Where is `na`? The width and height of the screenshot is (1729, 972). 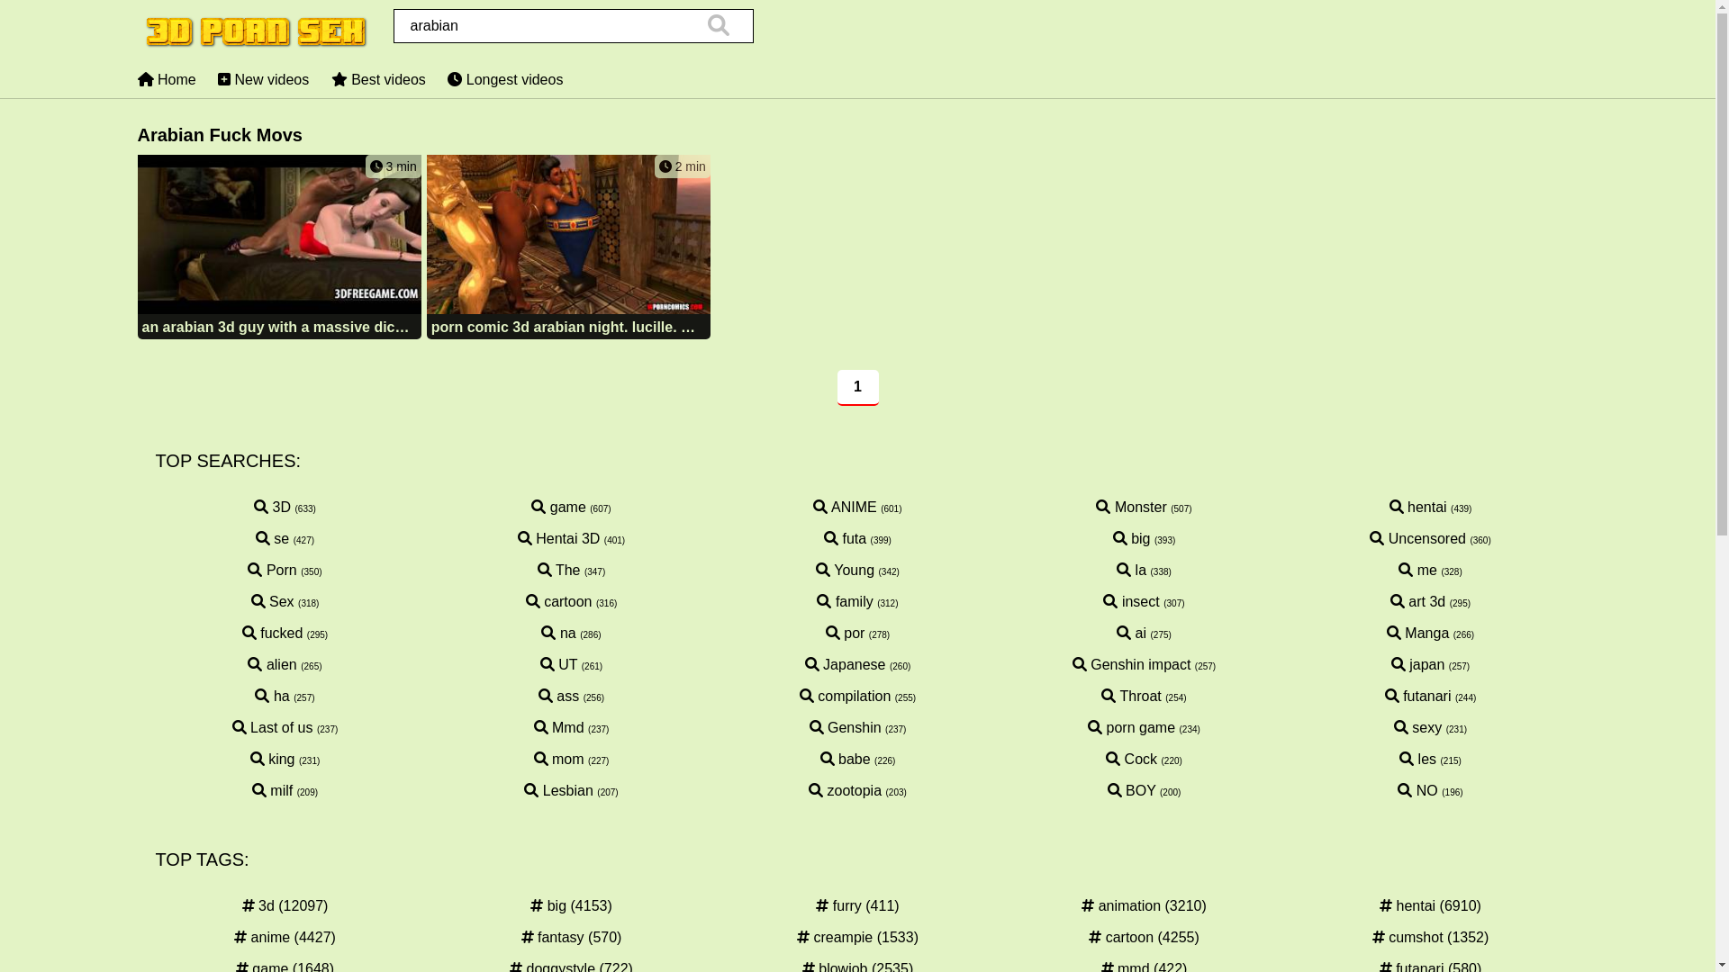
na is located at coordinates (558, 634).